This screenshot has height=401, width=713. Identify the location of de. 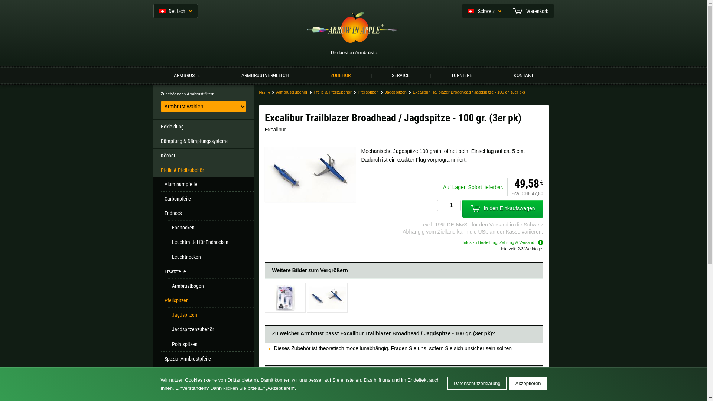
(320, 115).